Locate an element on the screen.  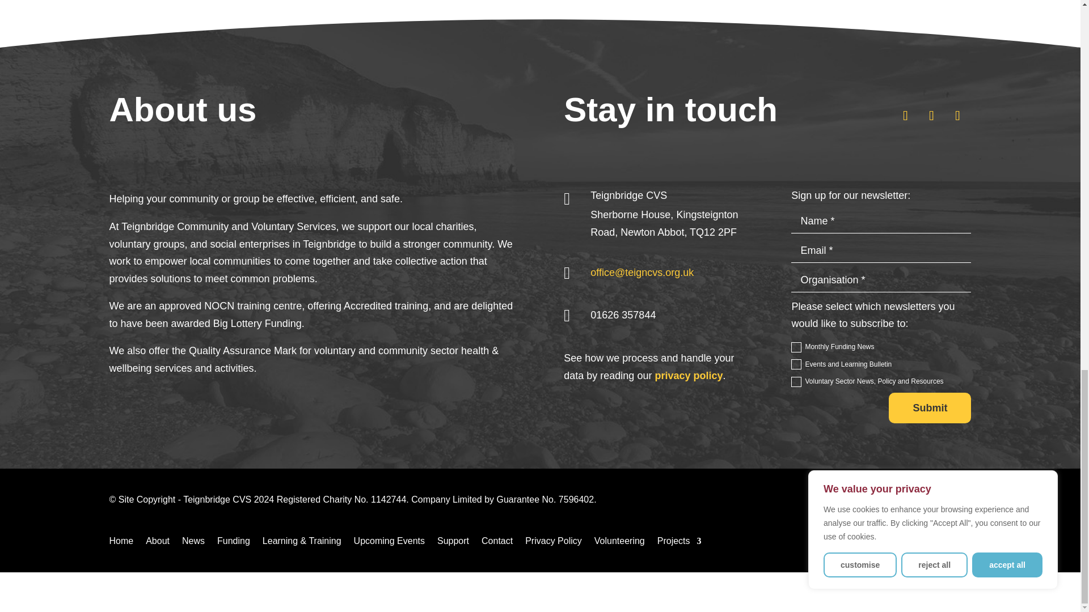
Follow on Facebook is located at coordinates (931, 116).